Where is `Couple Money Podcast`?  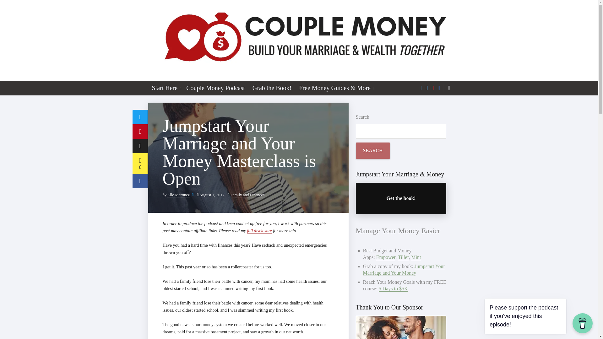 Couple Money Podcast is located at coordinates (215, 88).